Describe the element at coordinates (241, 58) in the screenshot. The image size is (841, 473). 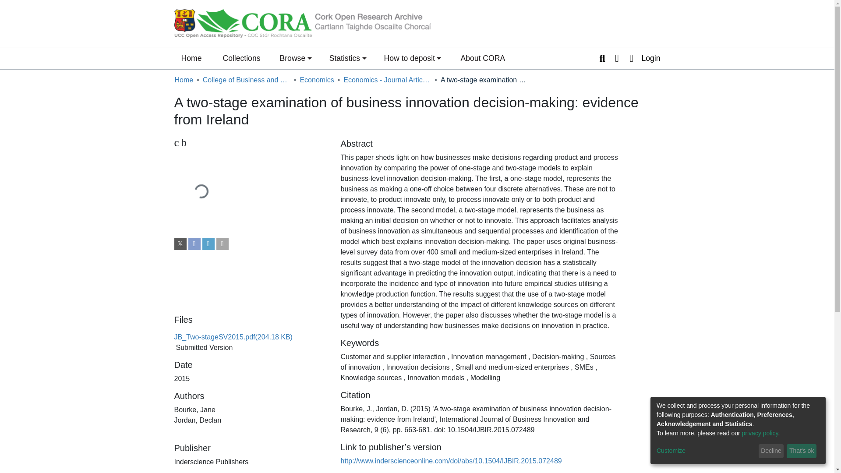
I see `Collections` at that location.